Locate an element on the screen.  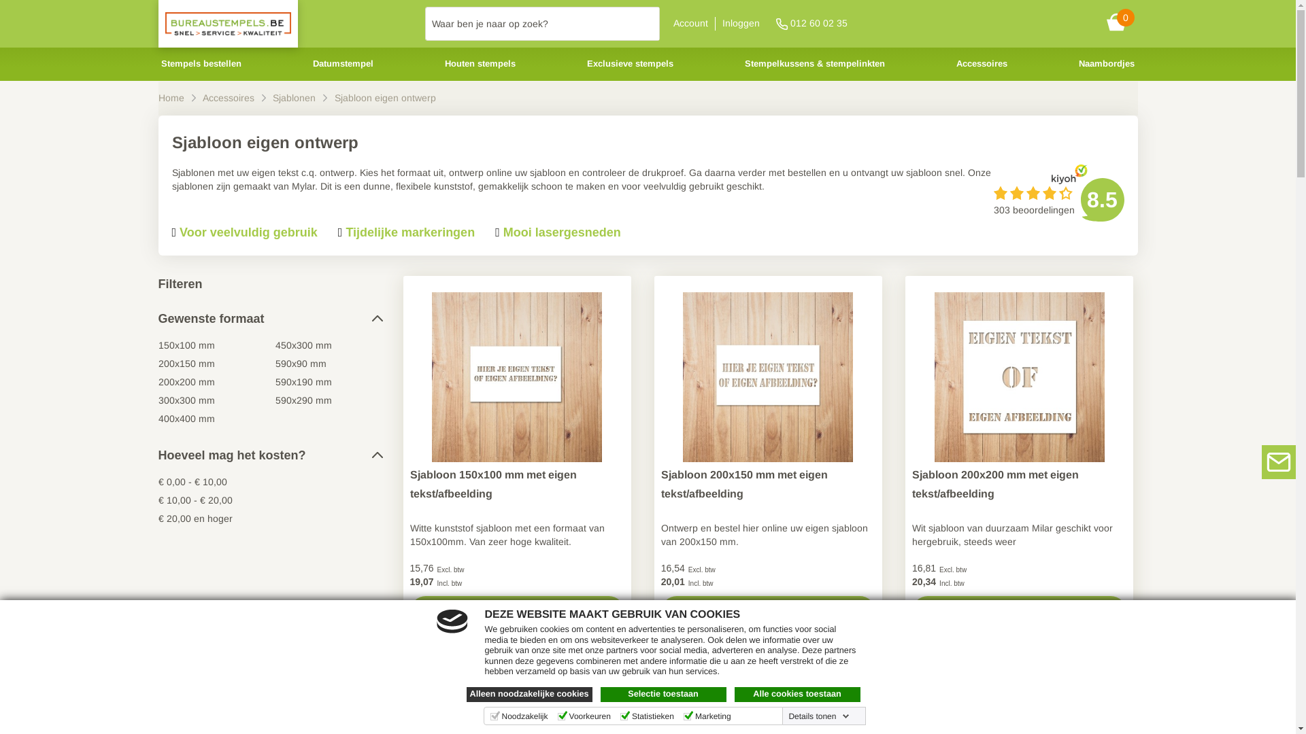
Stempels bestellen is located at coordinates (201, 64).